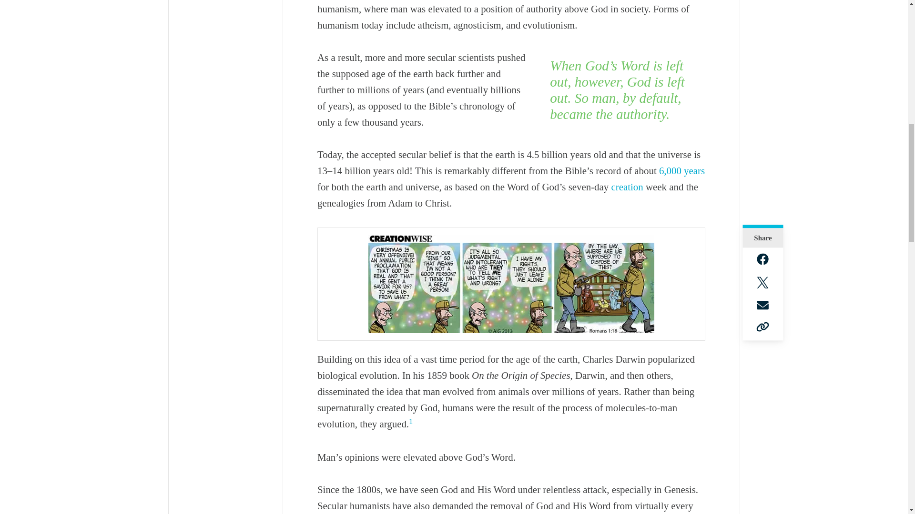  Describe the element at coordinates (411, 421) in the screenshot. I see `Footnote 1` at that location.